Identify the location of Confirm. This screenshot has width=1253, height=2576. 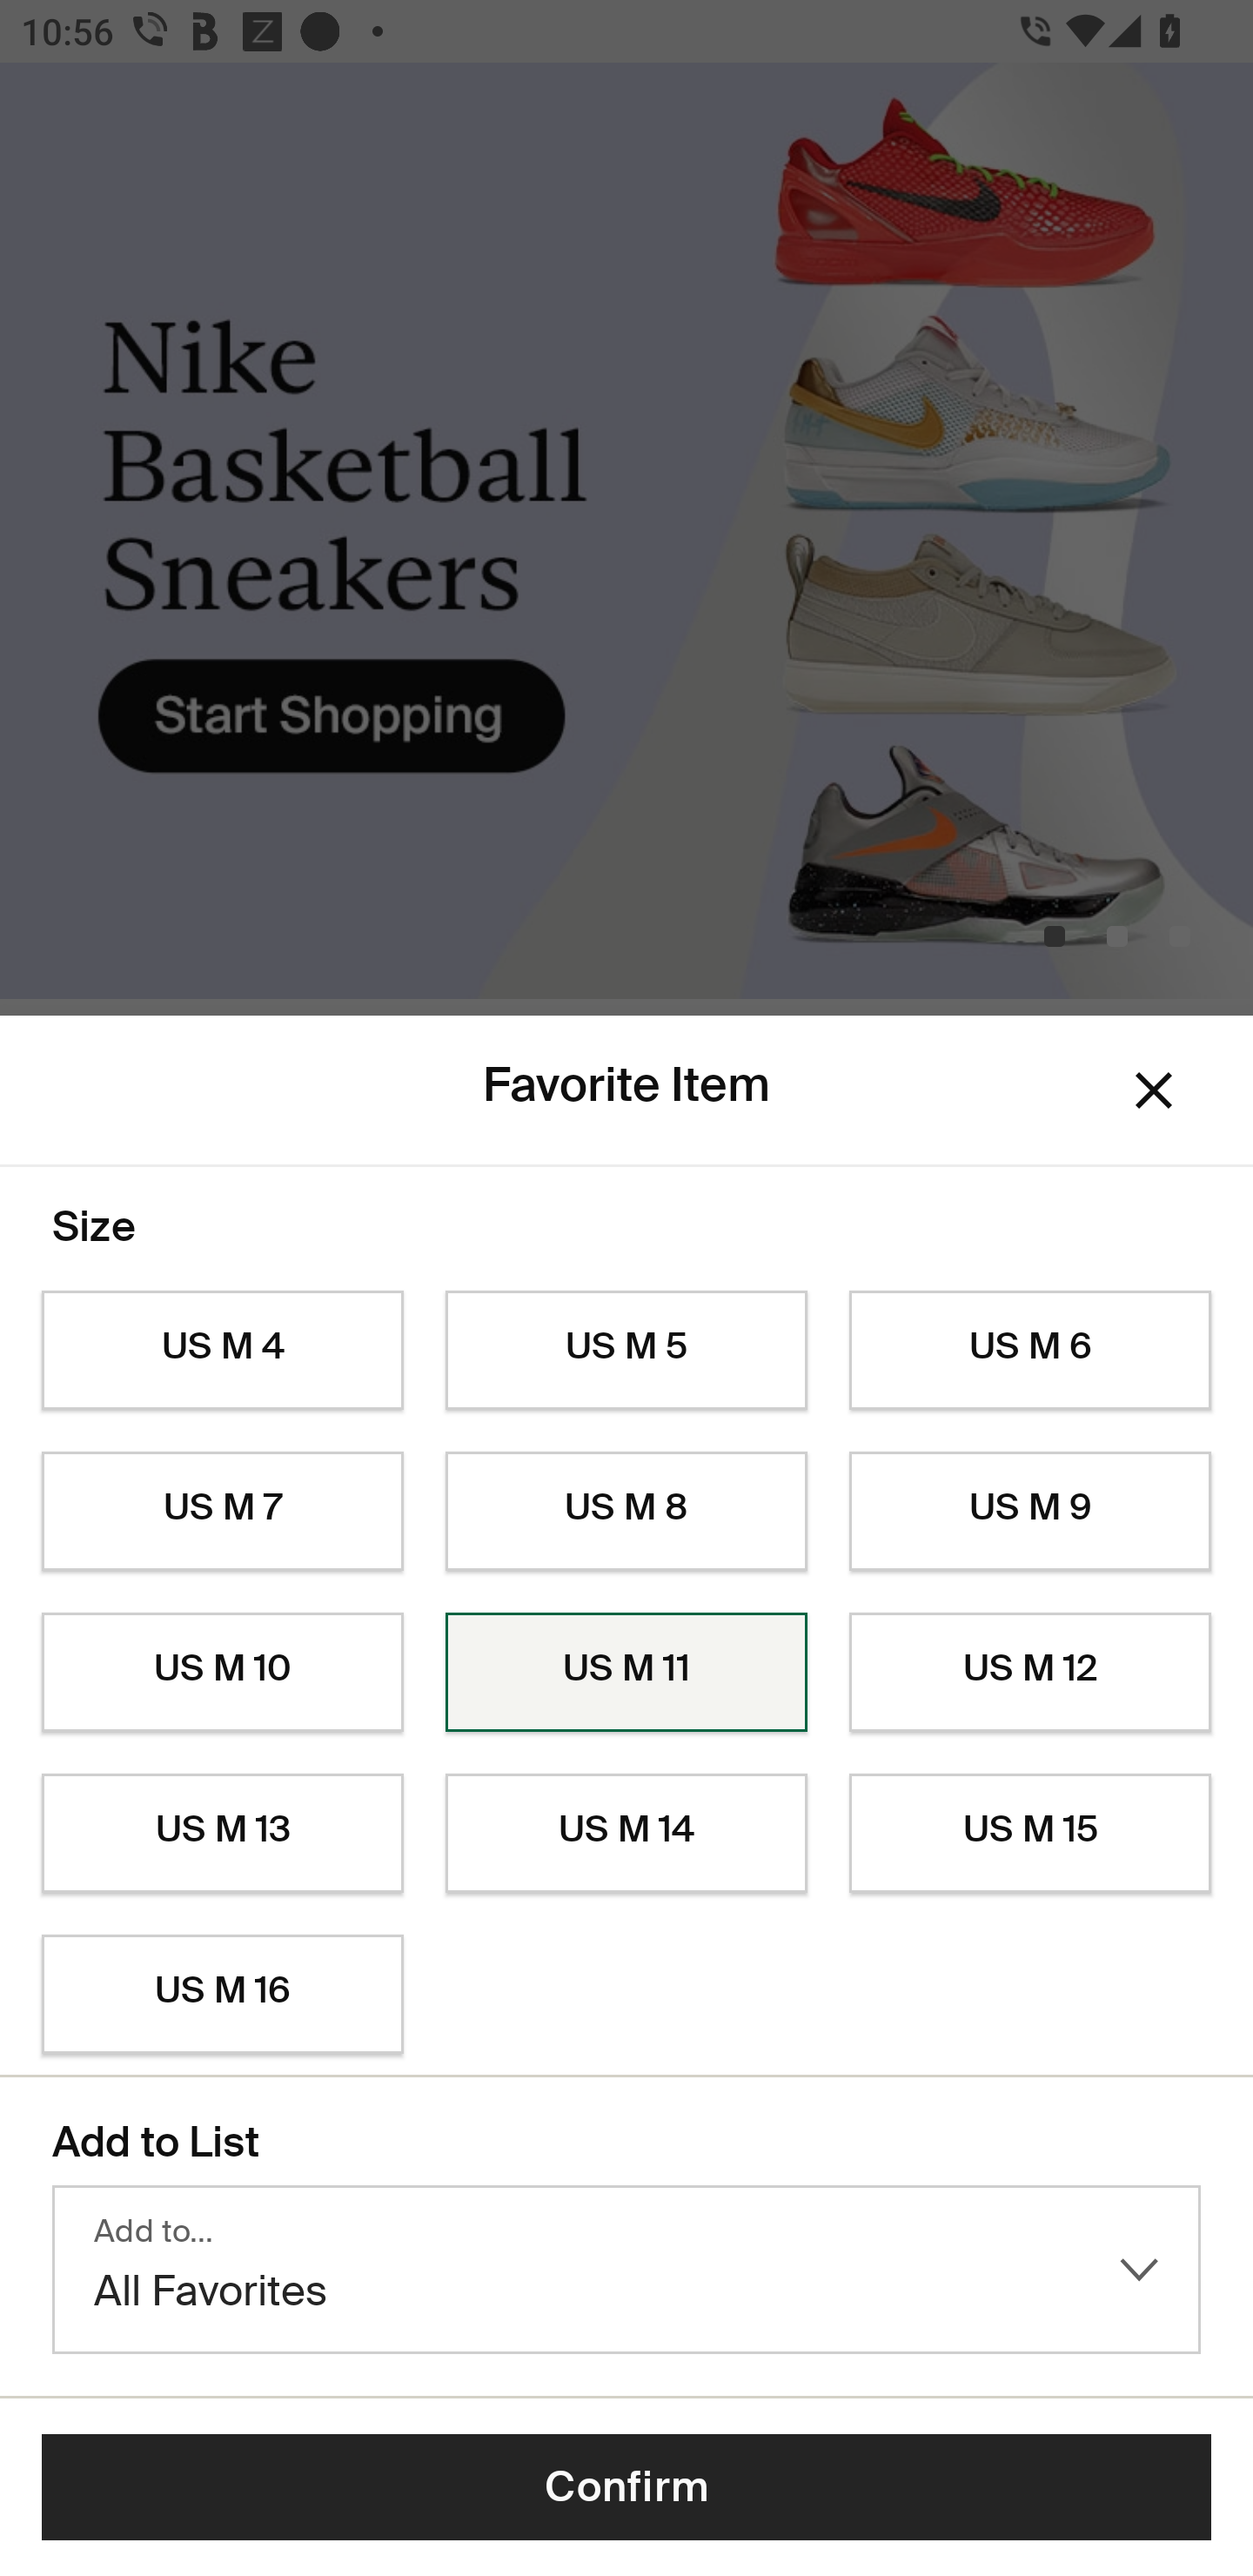
(626, 2487).